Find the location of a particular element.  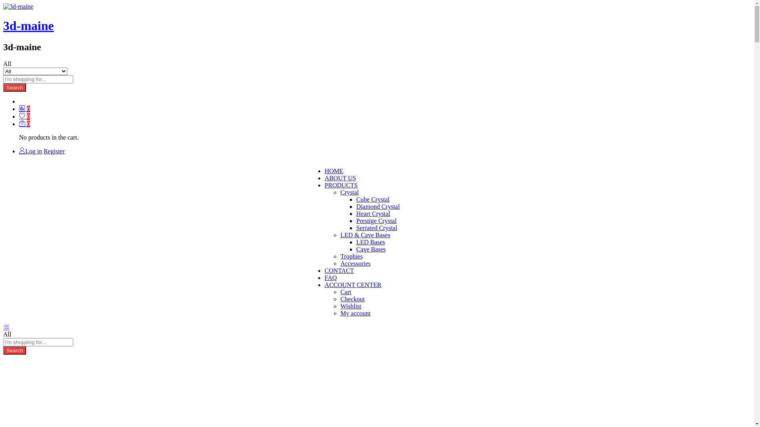

Log in is located at coordinates (30, 151).